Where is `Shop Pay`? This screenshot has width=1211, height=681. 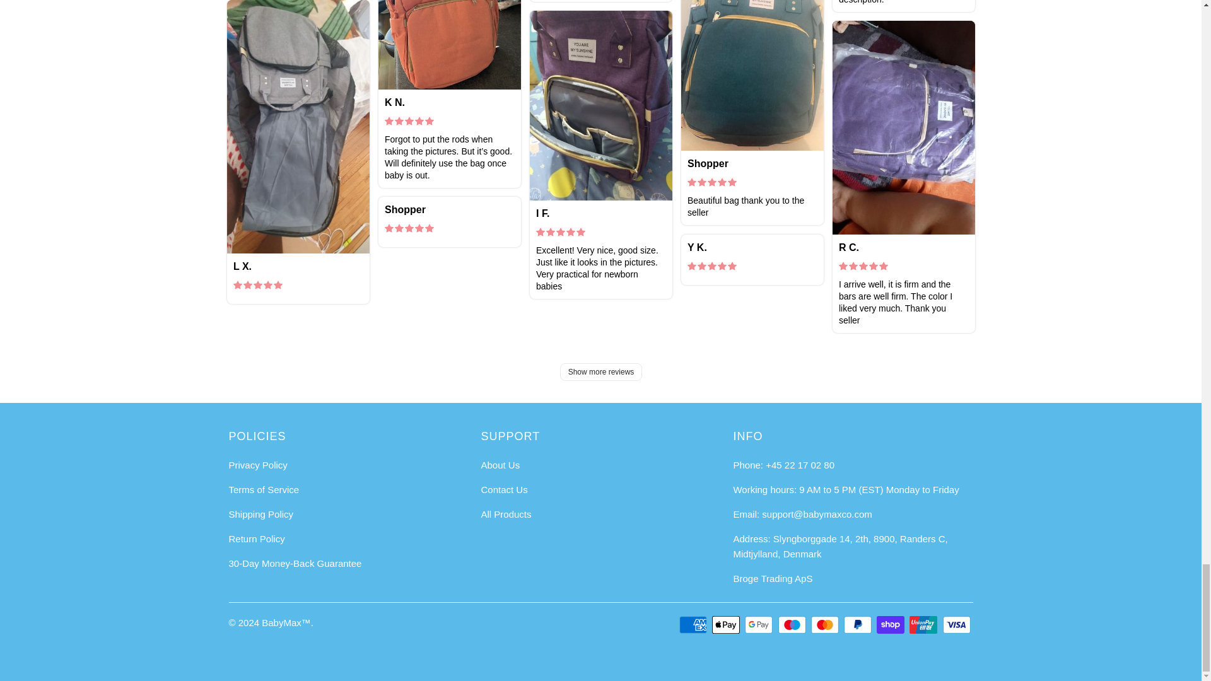 Shop Pay is located at coordinates (892, 624).